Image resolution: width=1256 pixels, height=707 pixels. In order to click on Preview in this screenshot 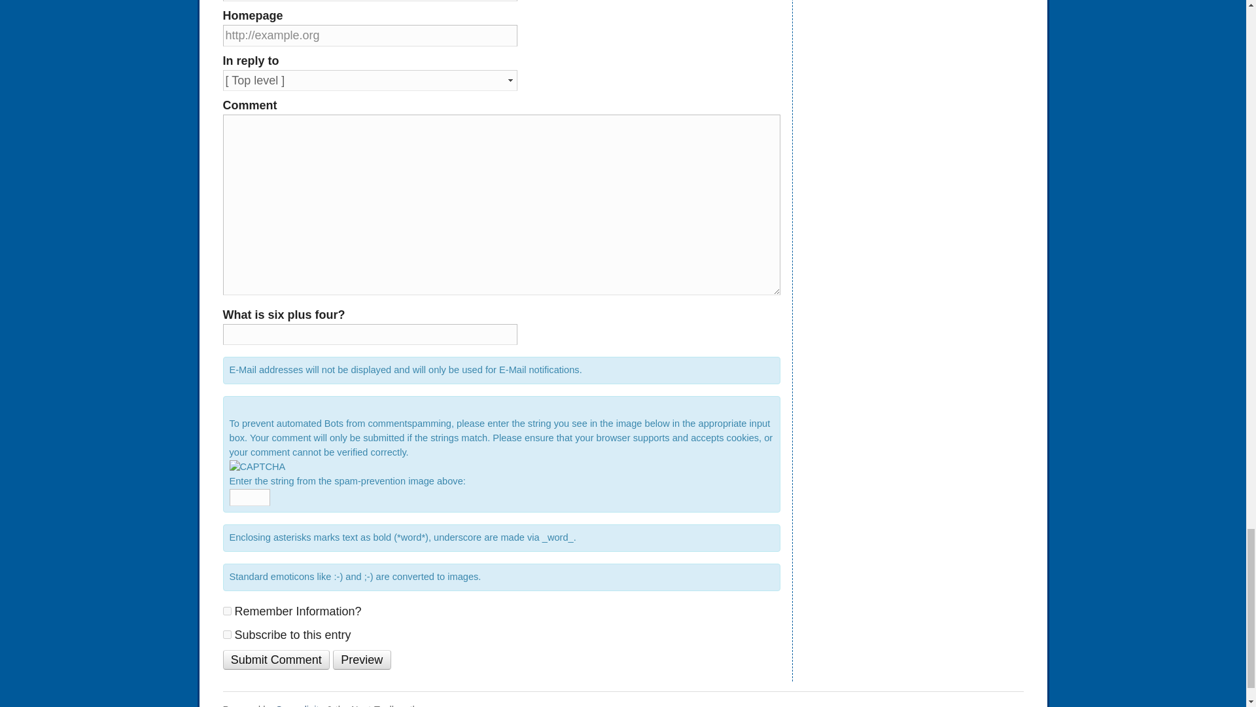, I will do `click(361, 659)`.